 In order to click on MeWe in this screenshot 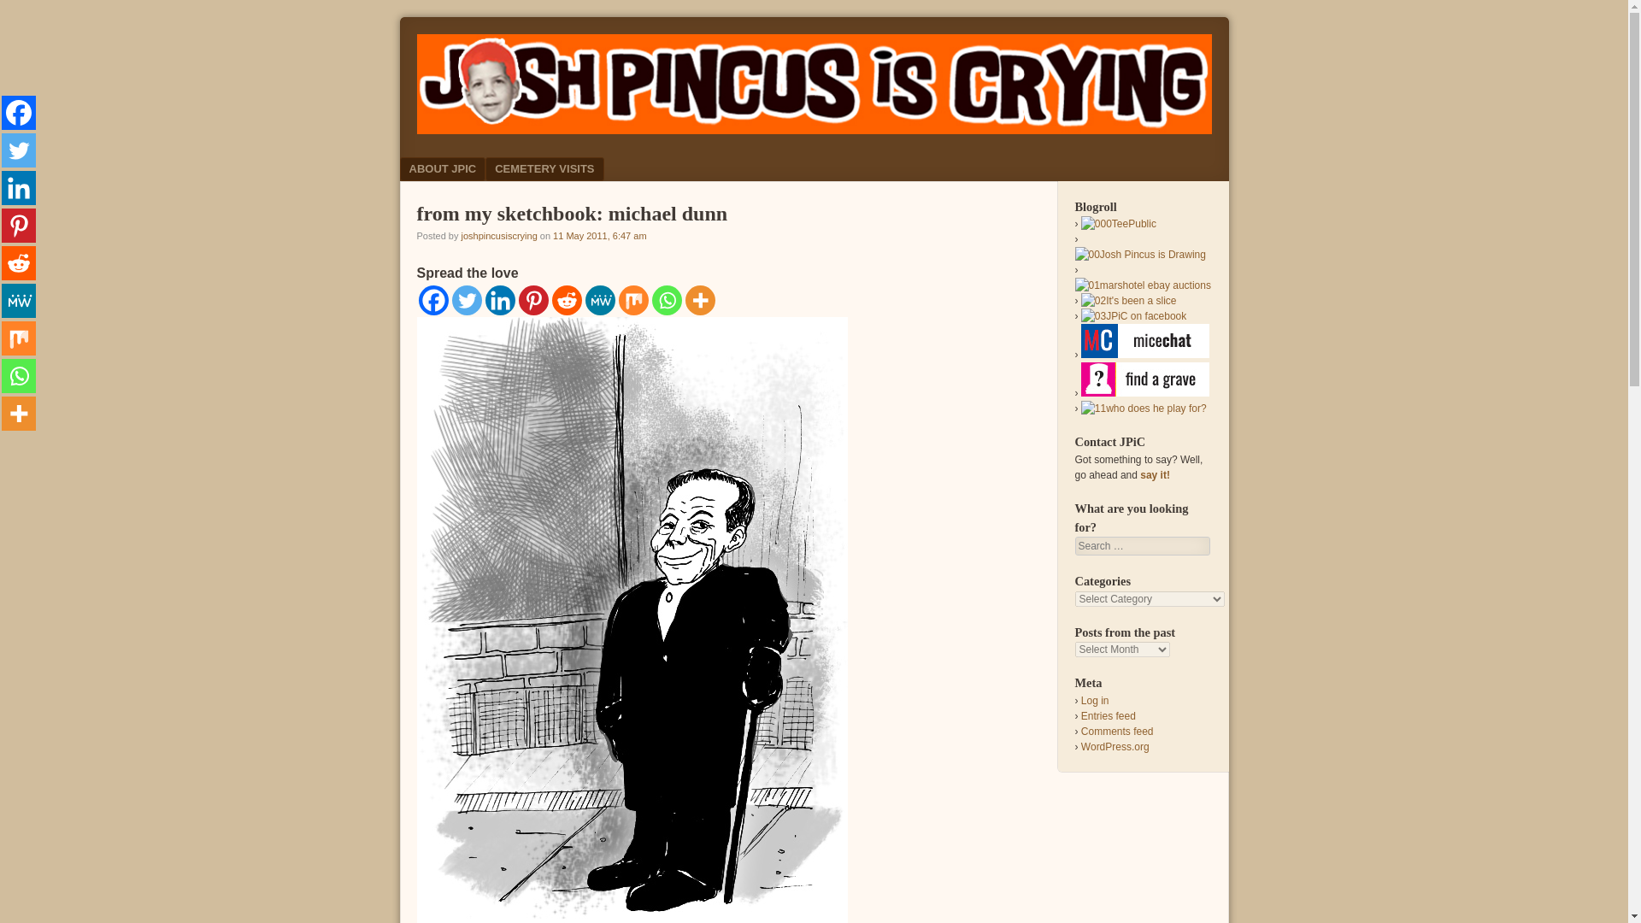, I will do `click(598, 300)`.